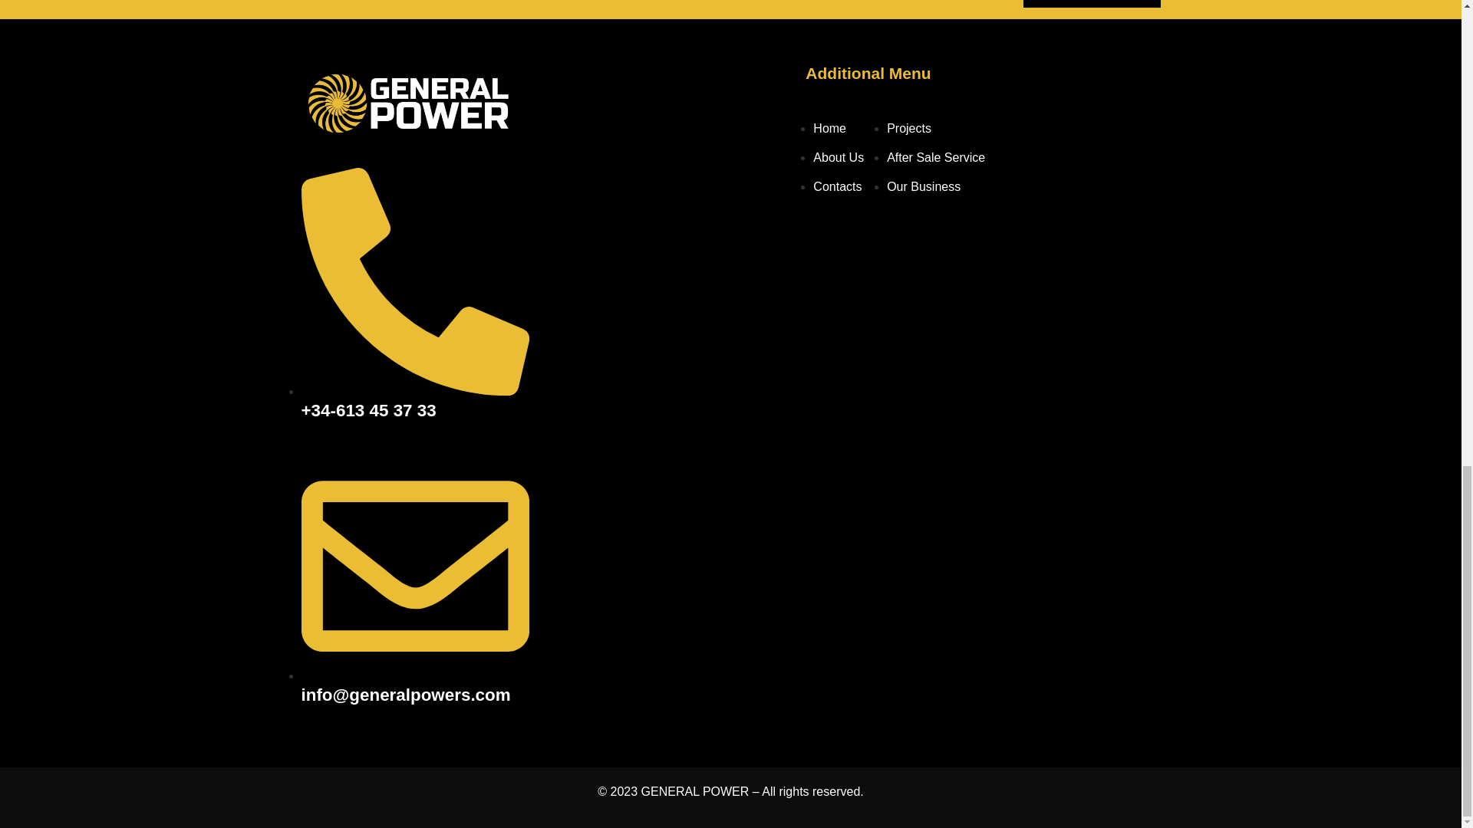 This screenshot has height=828, width=1473. I want to click on Our Business, so click(923, 186).